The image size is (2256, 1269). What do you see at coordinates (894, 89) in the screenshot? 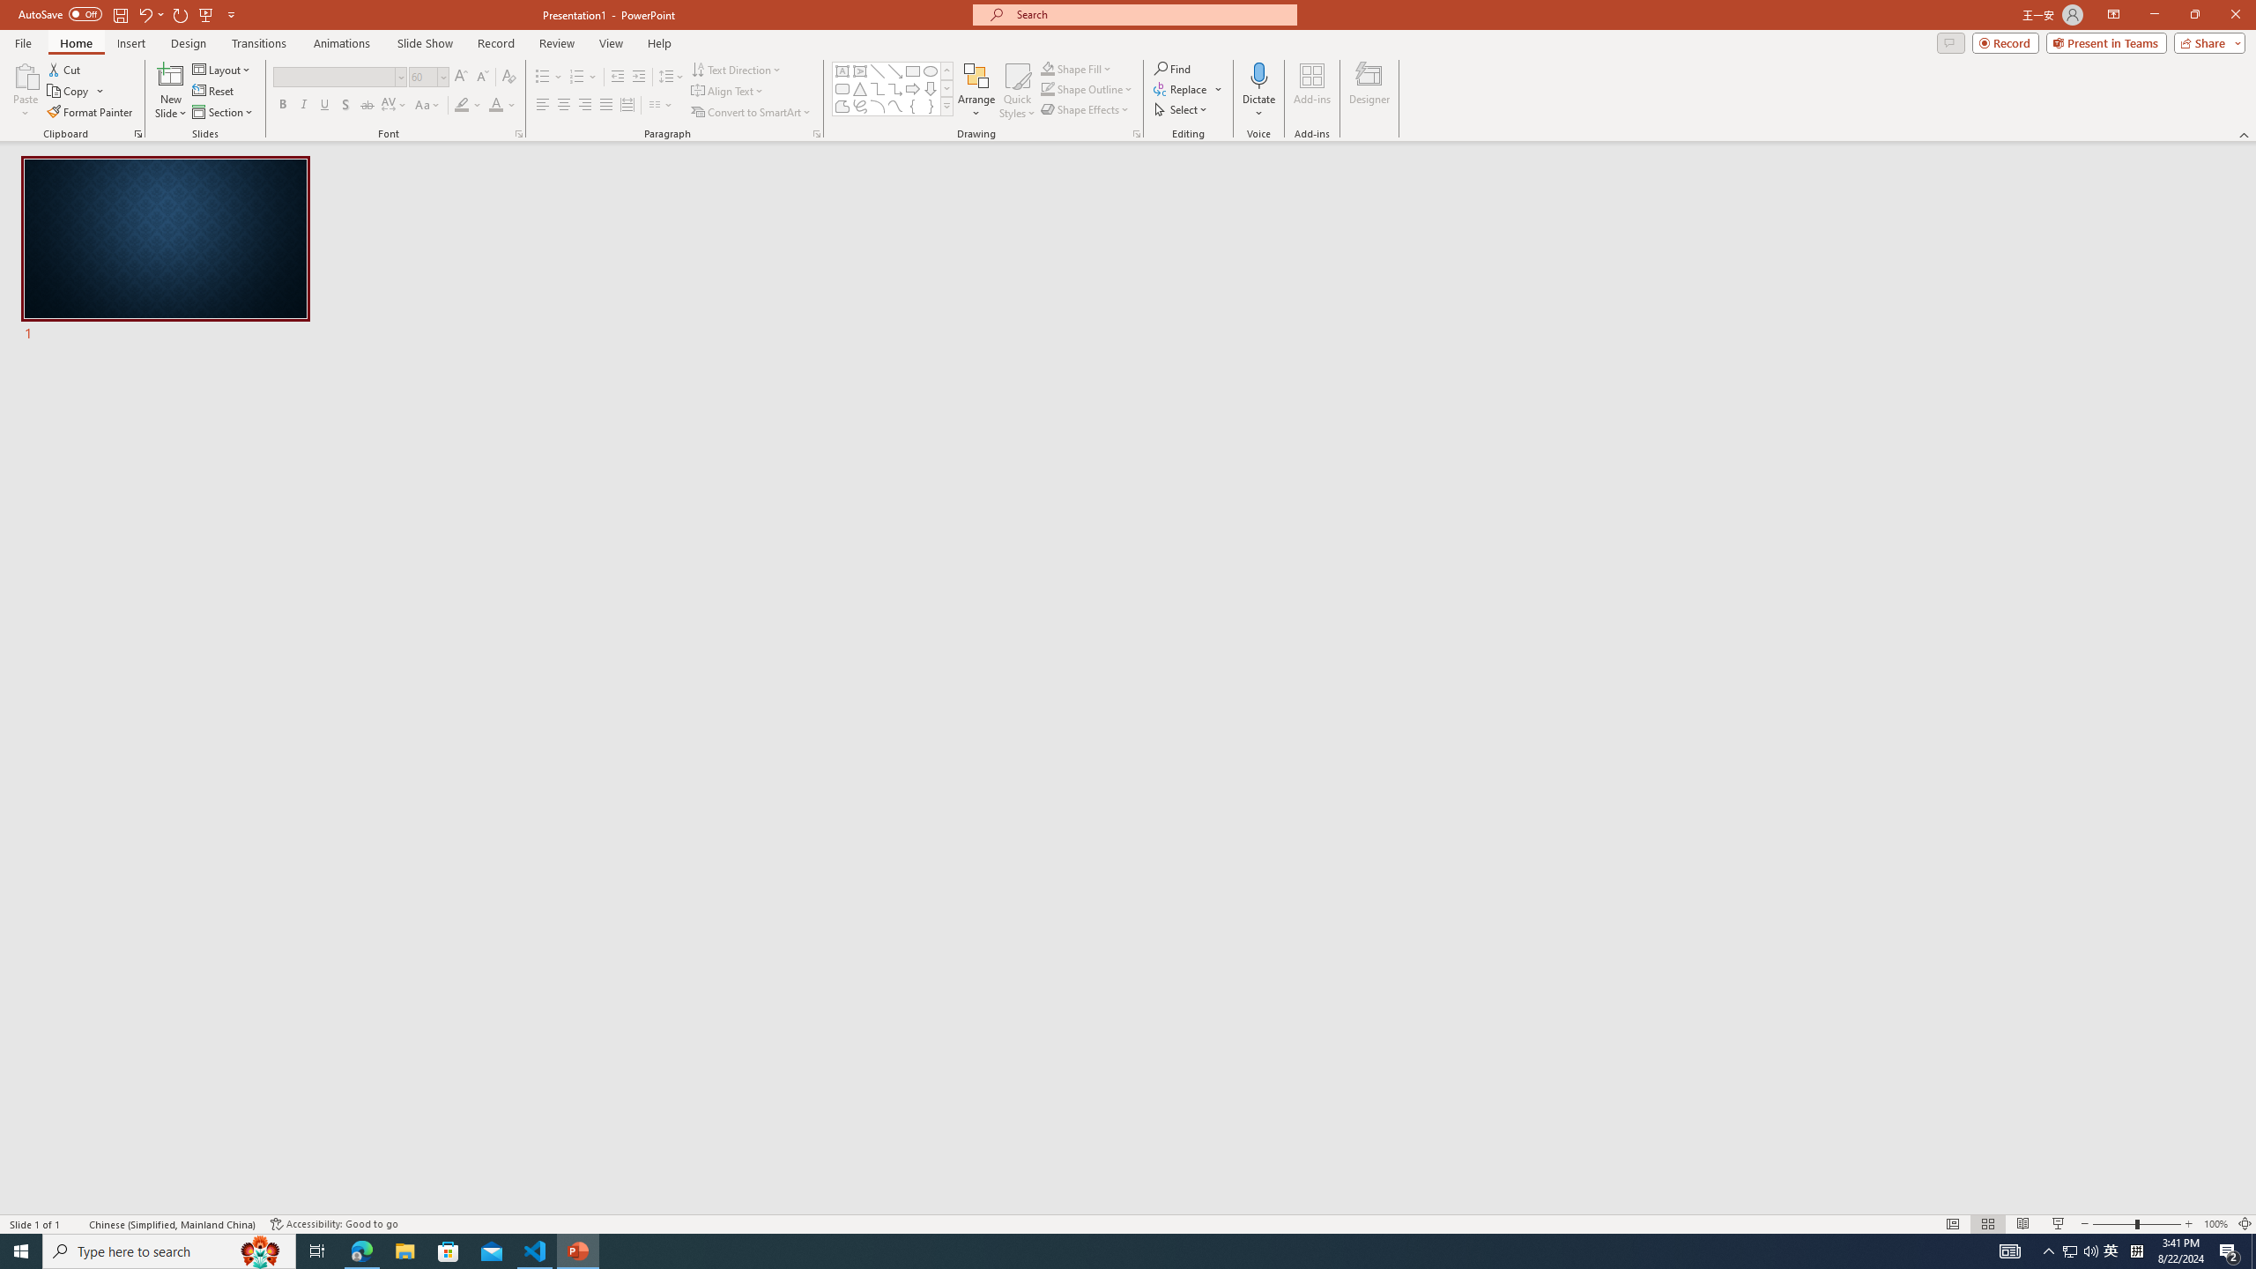
I see `AutomationID: ShapesInsertGallery` at bounding box center [894, 89].